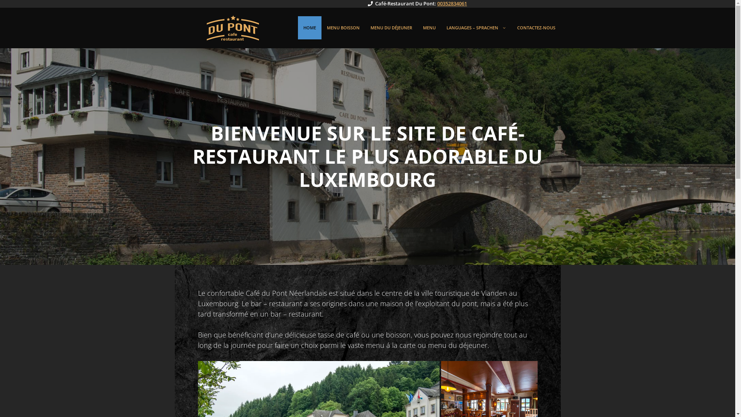  I want to click on MENU BOISSON, so click(343, 28).